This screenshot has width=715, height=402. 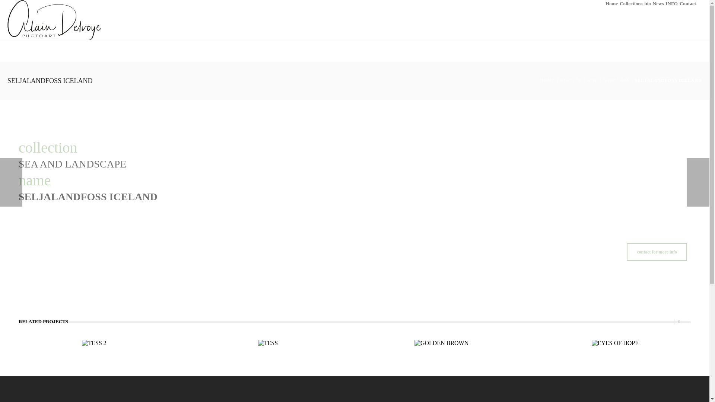 I want to click on Contact, so click(x=688, y=4).